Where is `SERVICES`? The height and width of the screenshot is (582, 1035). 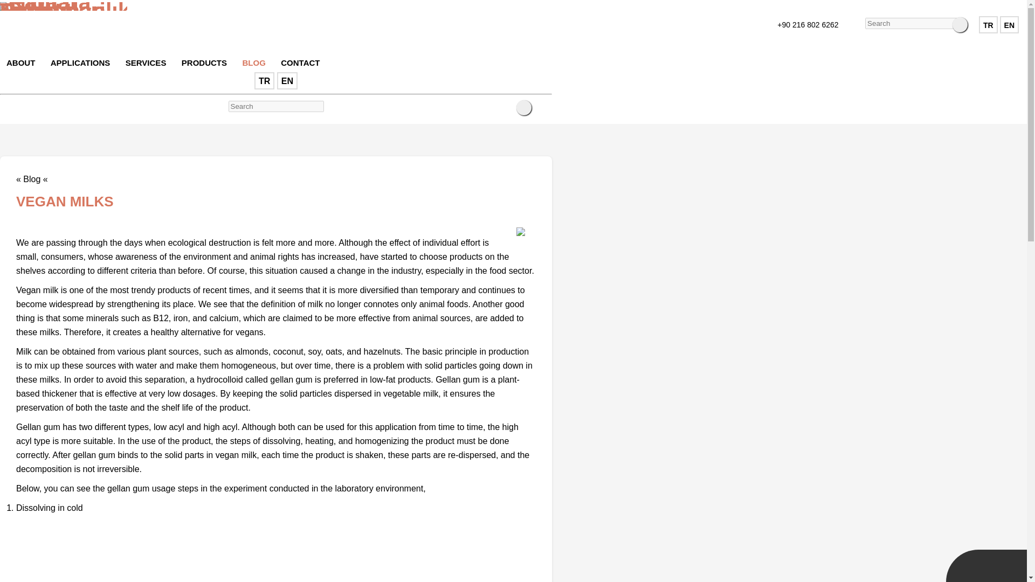
SERVICES is located at coordinates (146, 61).